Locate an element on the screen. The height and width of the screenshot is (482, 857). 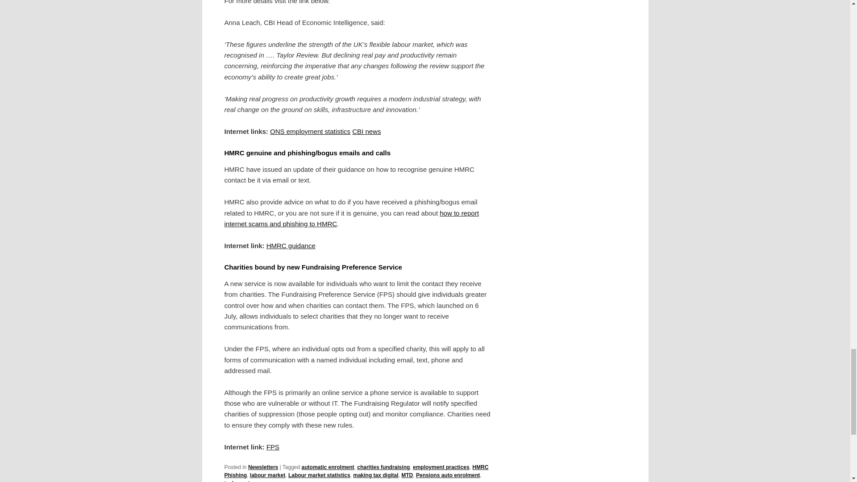
Labour market statistics is located at coordinates (319, 475).